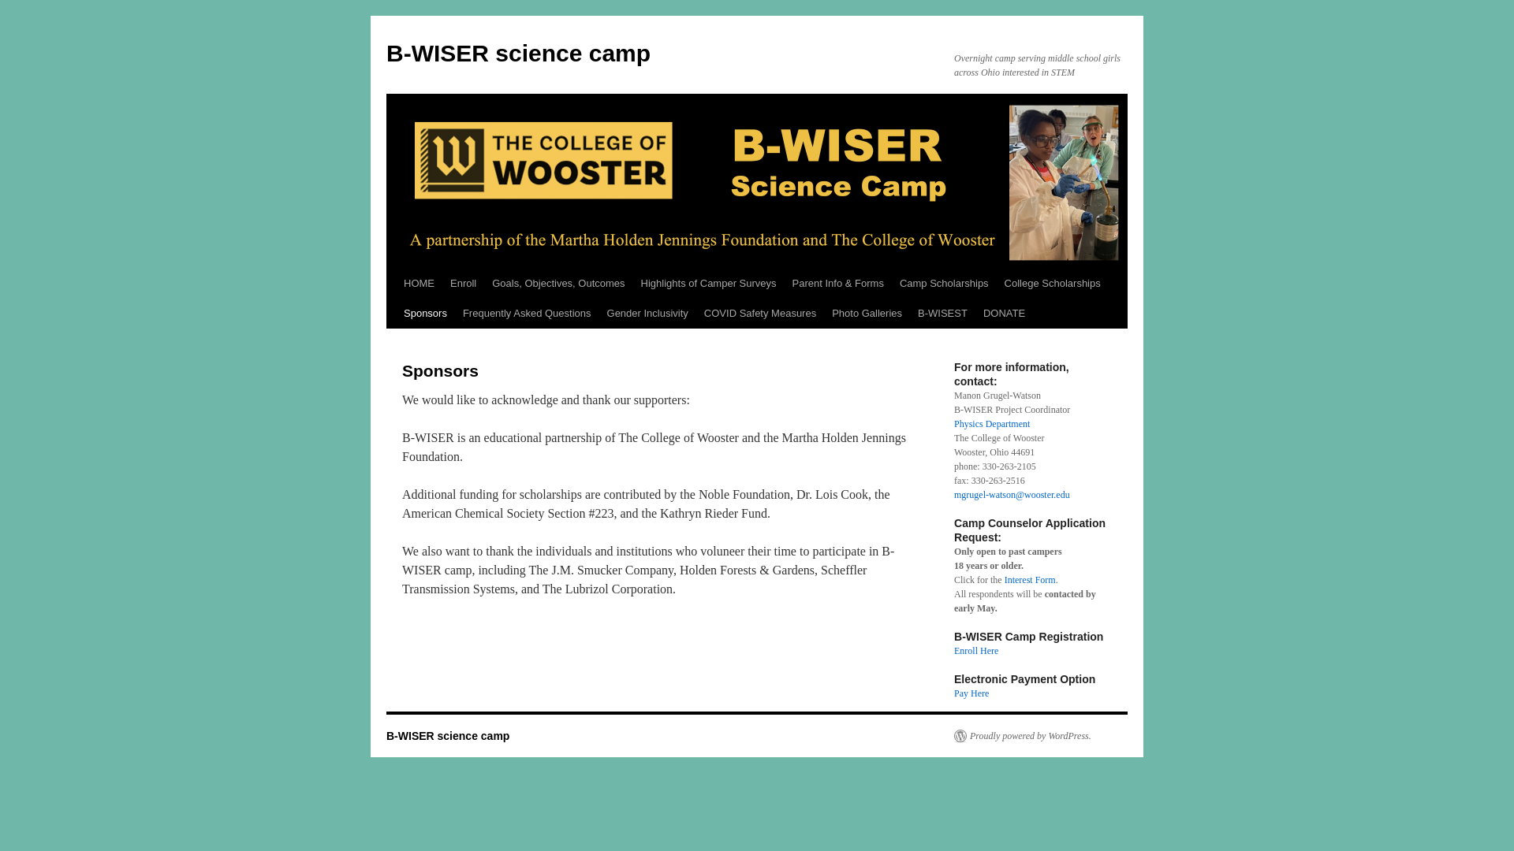 The height and width of the screenshot is (851, 1514). Describe the element at coordinates (1052, 284) in the screenshot. I see `College Scholarships` at that location.